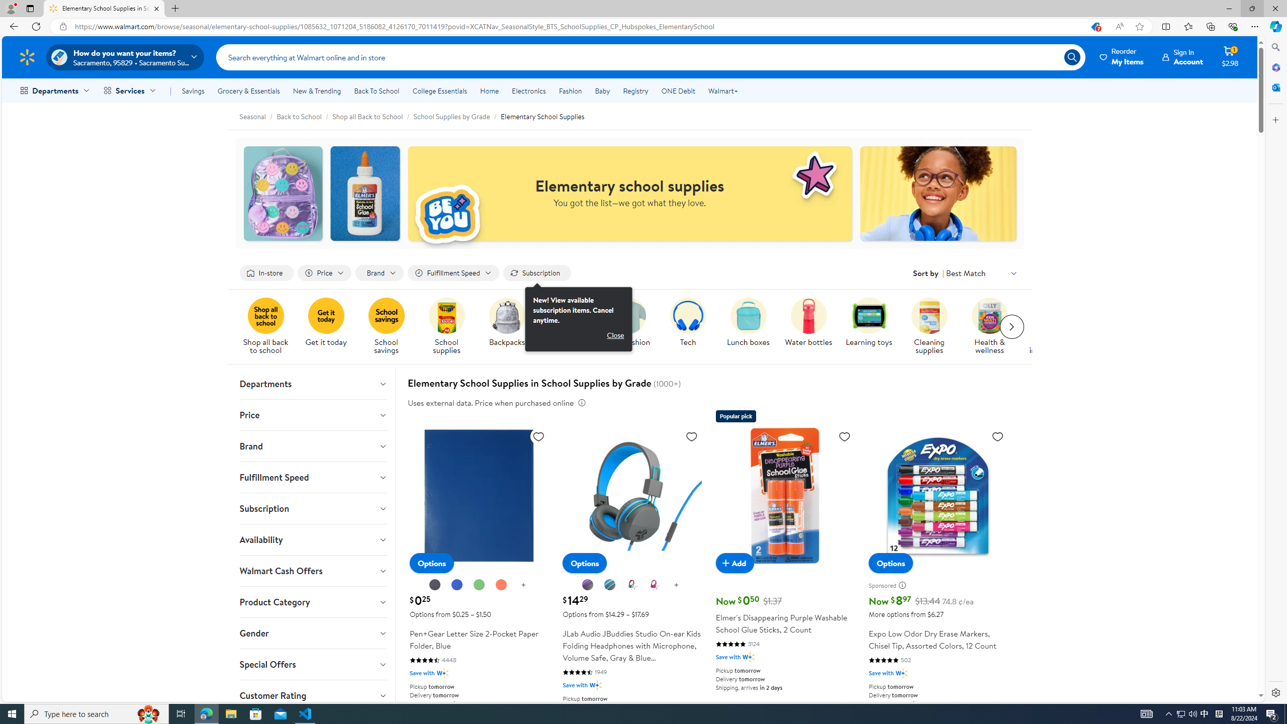 This screenshot has width=1287, height=724. What do you see at coordinates (193, 90) in the screenshot?
I see `Savings` at bounding box center [193, 90].